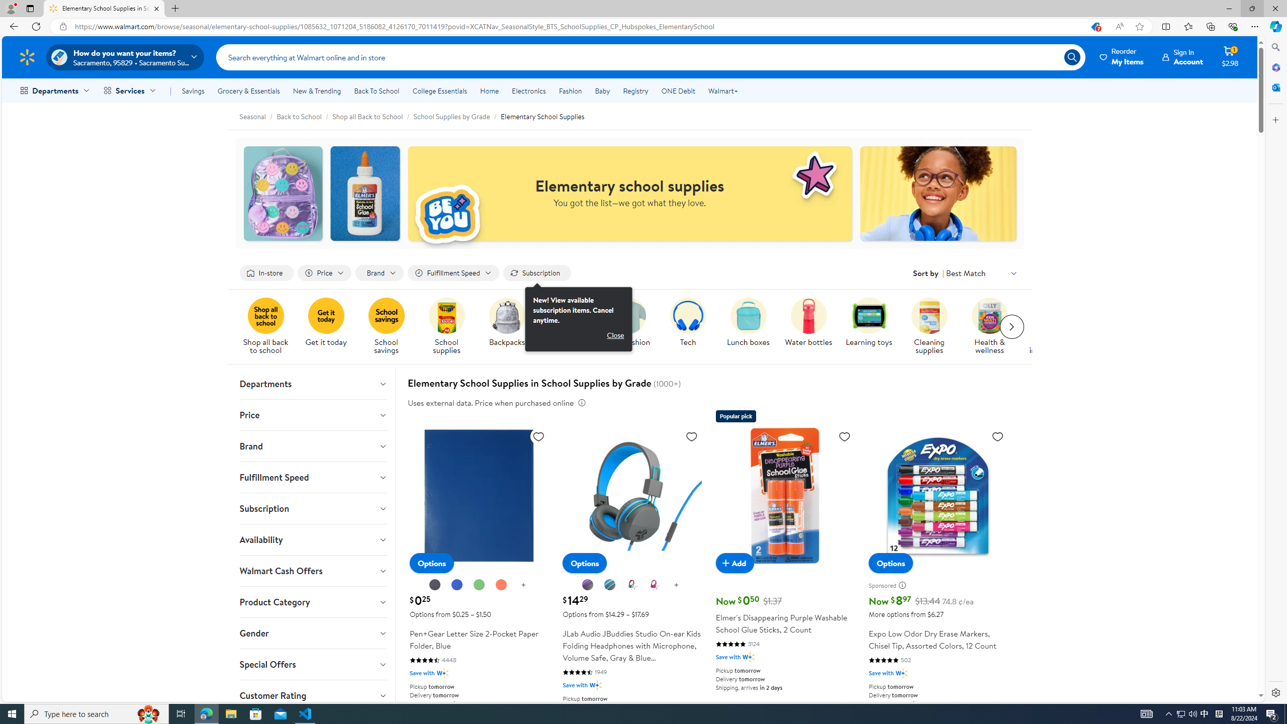 This screenshot has width=1287, height=724. What do you see at coordinates (193, 90) in the screenshot?
I see `Savings` at bounding box center [193, 90].